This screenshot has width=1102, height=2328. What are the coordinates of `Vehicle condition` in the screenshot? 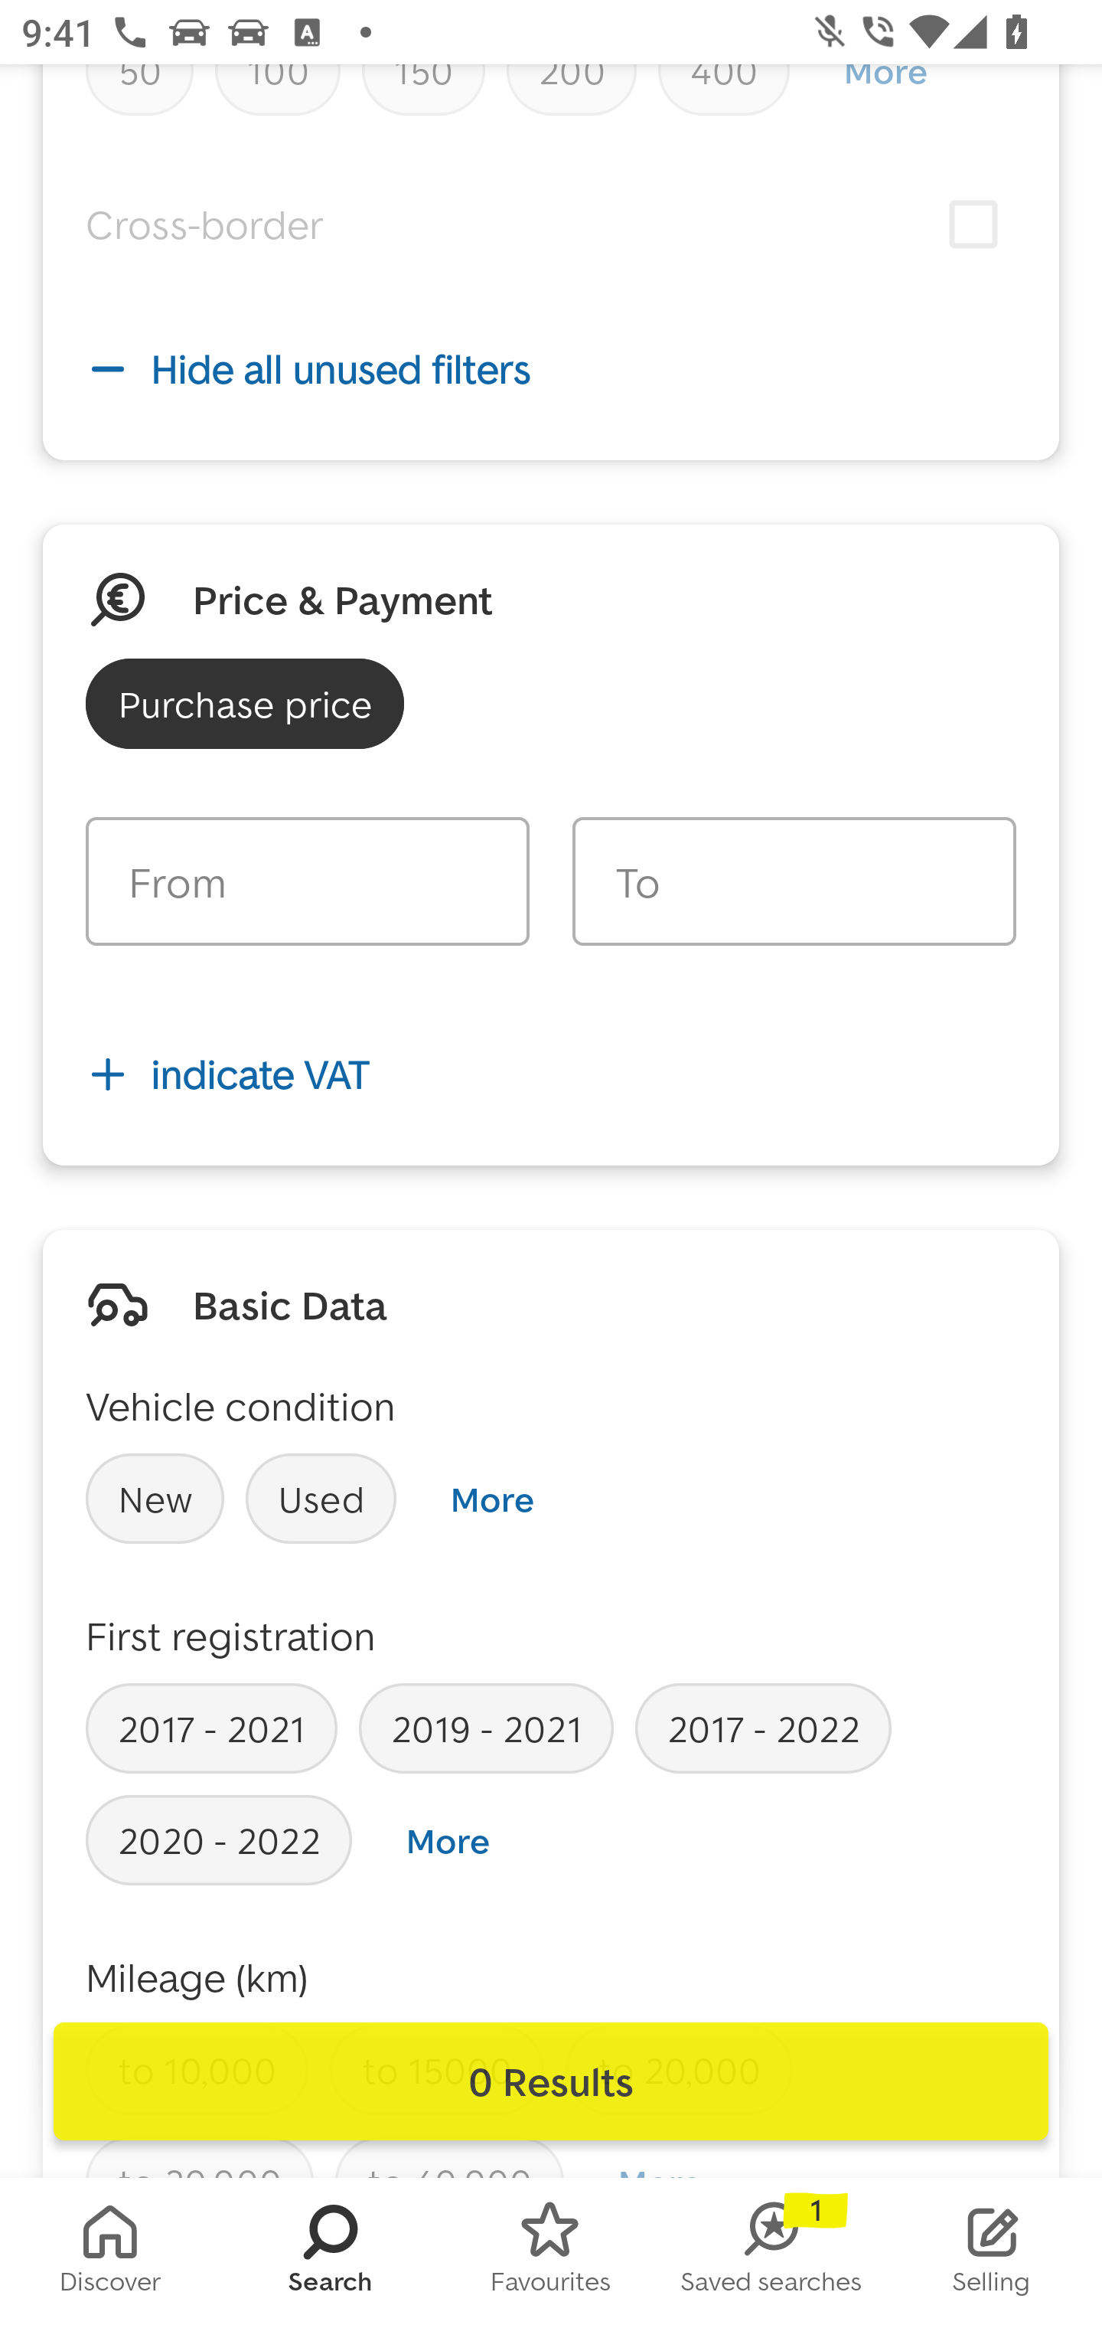 It's located at (240, 1406).